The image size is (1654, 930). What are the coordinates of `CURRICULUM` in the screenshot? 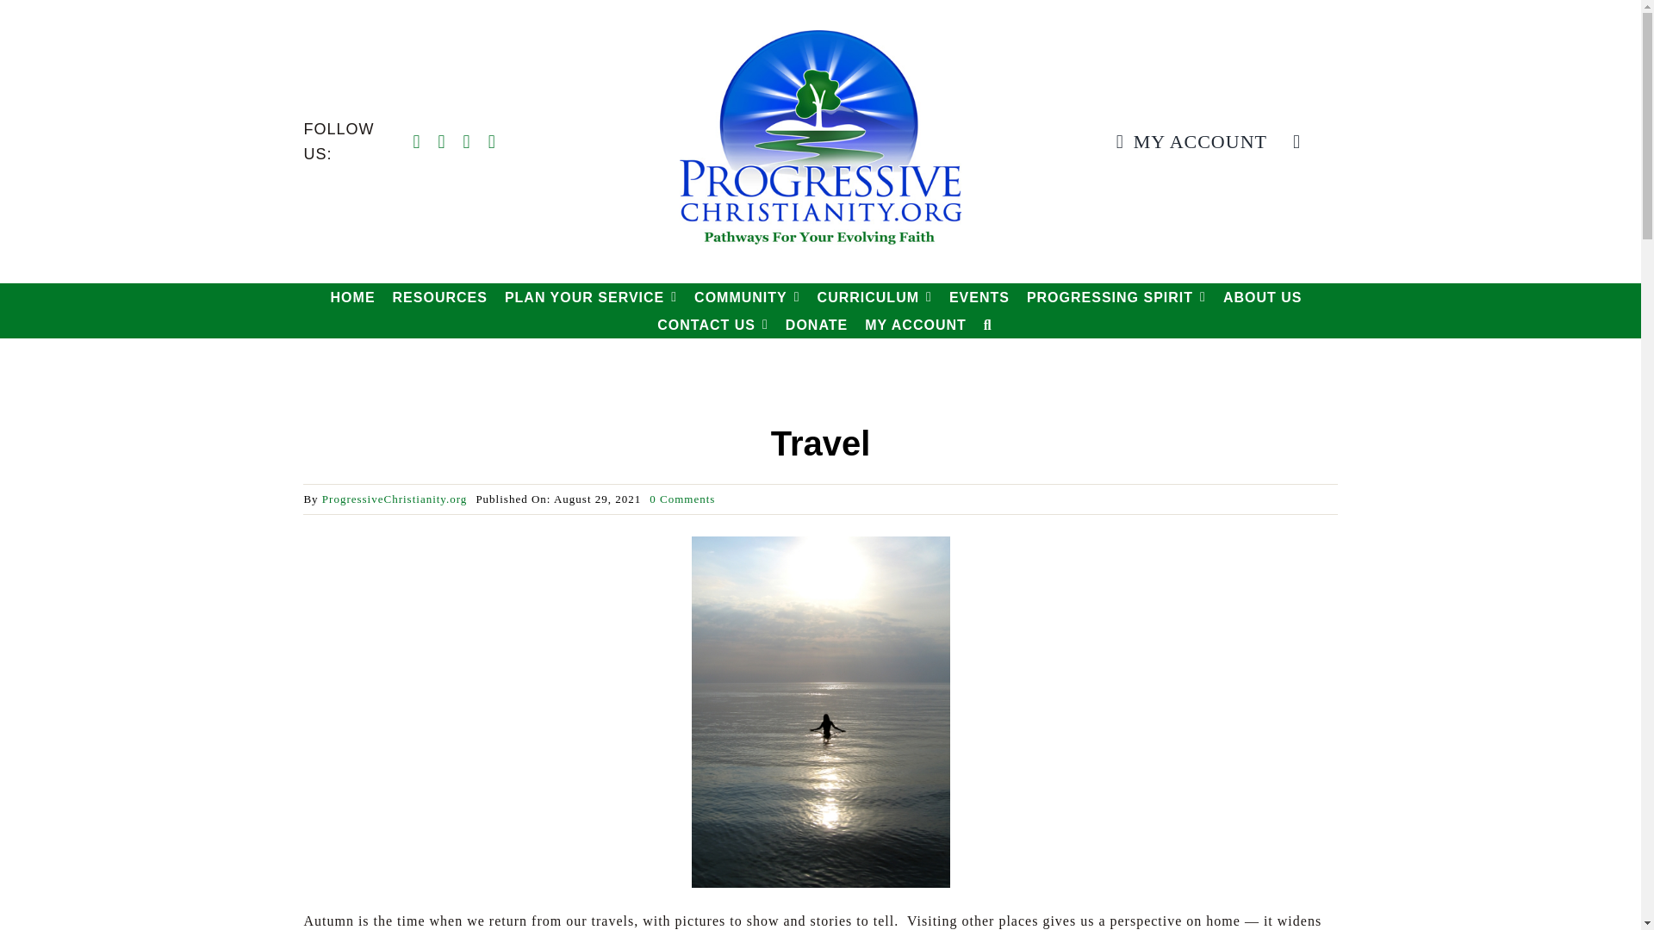 It's located at (874, 296).